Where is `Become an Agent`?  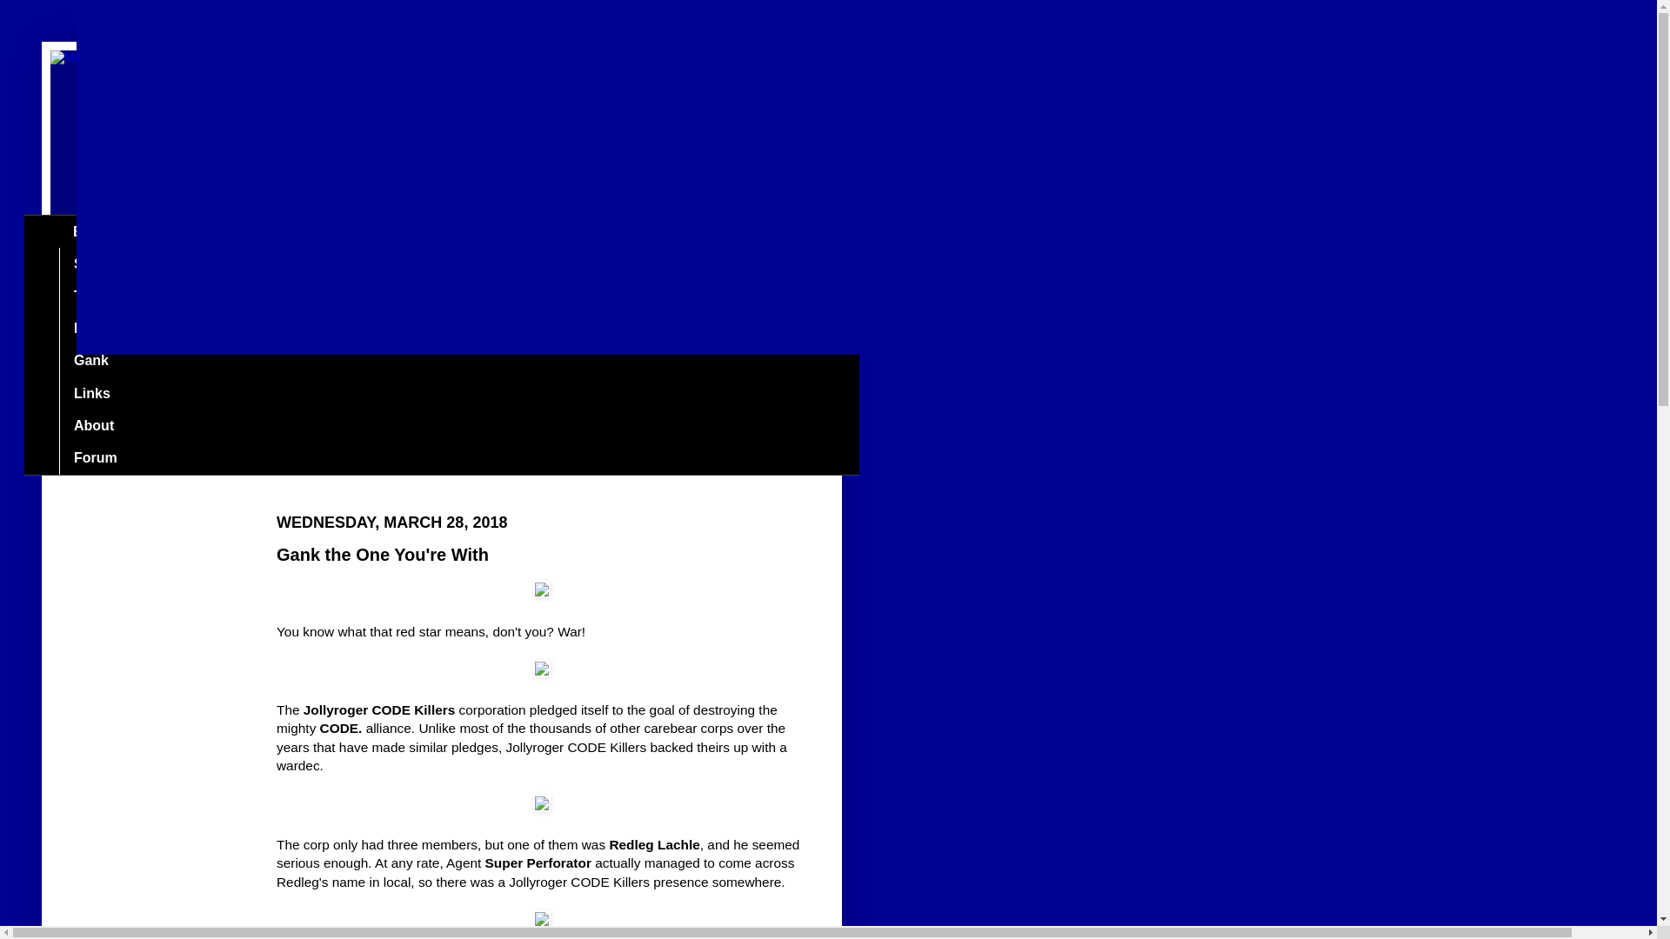
Become an Agent is located at coordinates (132, 329).